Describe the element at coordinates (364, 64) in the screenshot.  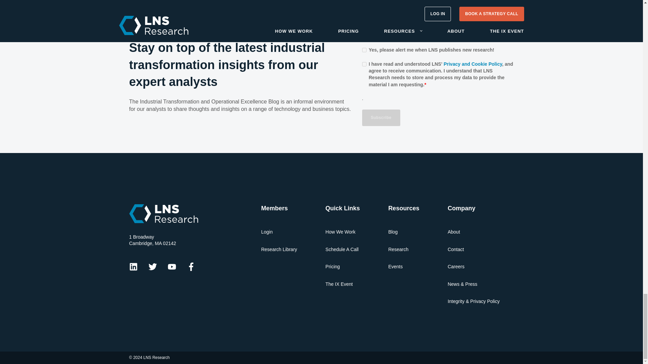
I see `true` at that location.